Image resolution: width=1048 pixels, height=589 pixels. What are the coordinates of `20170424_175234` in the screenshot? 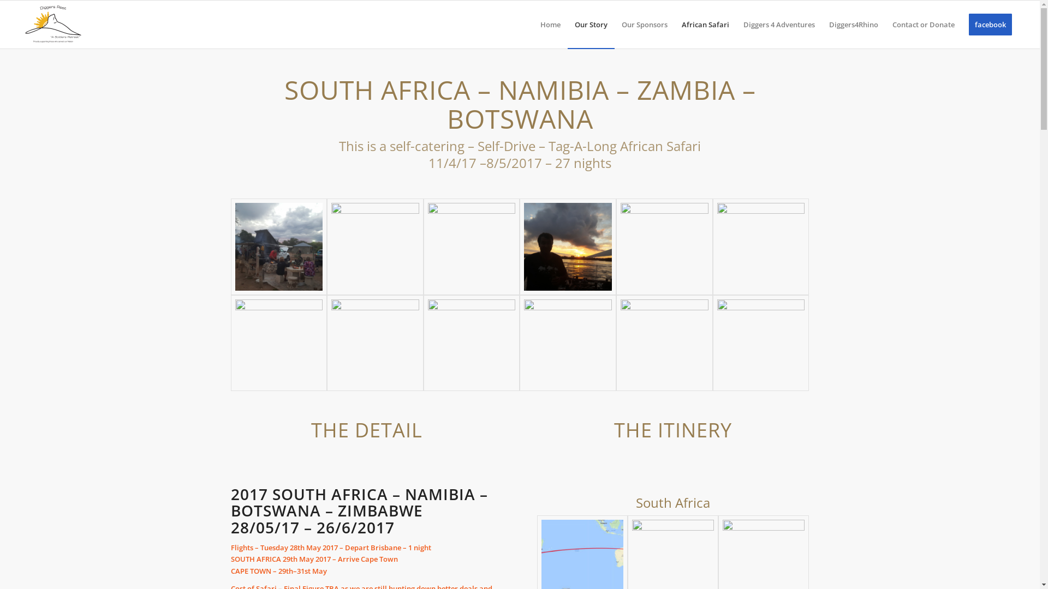 It's located at (568, 247).